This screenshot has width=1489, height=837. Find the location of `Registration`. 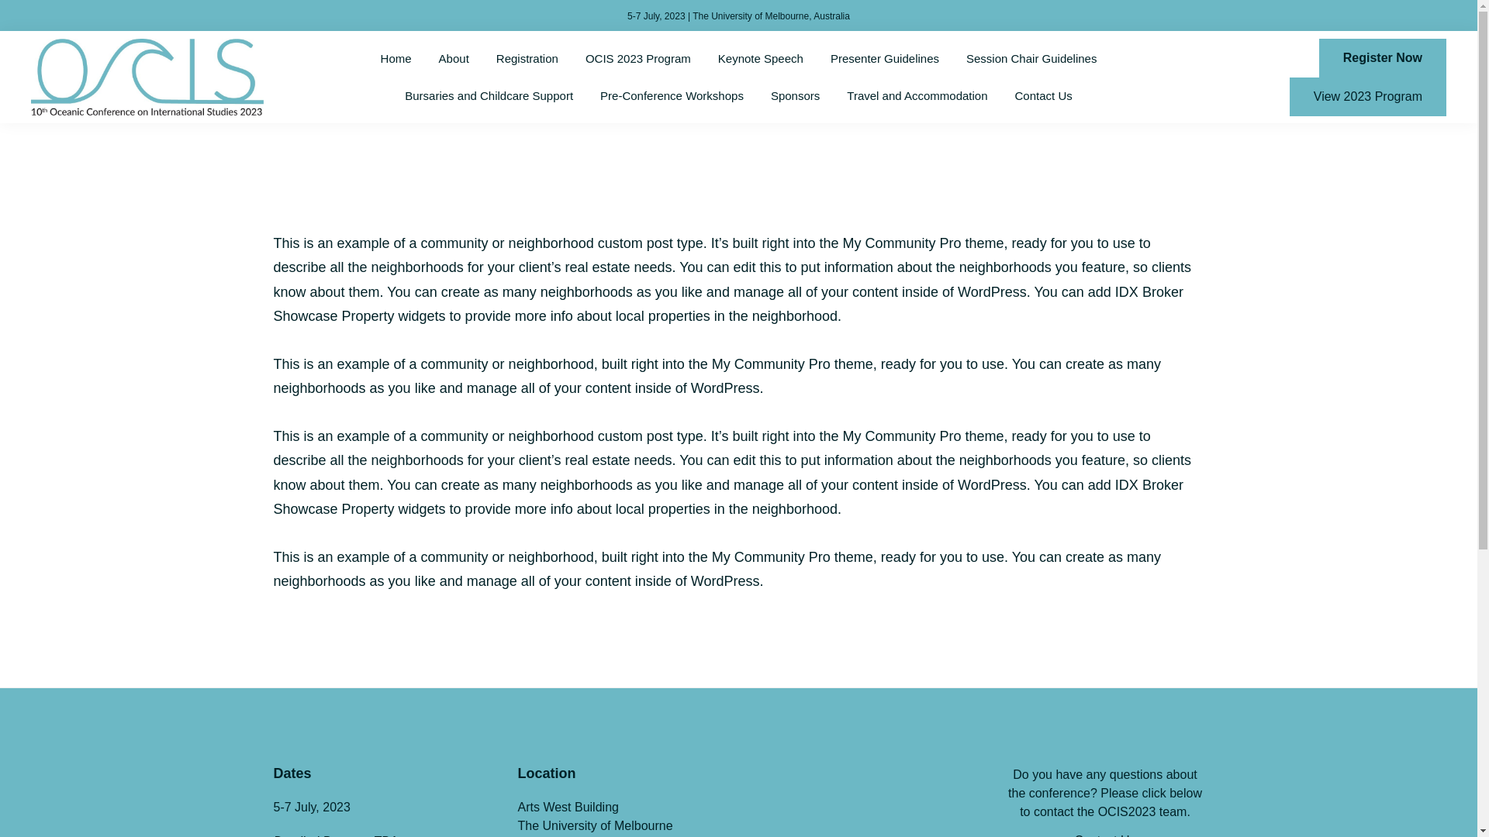

Registration is located at coordinates (527, 59).